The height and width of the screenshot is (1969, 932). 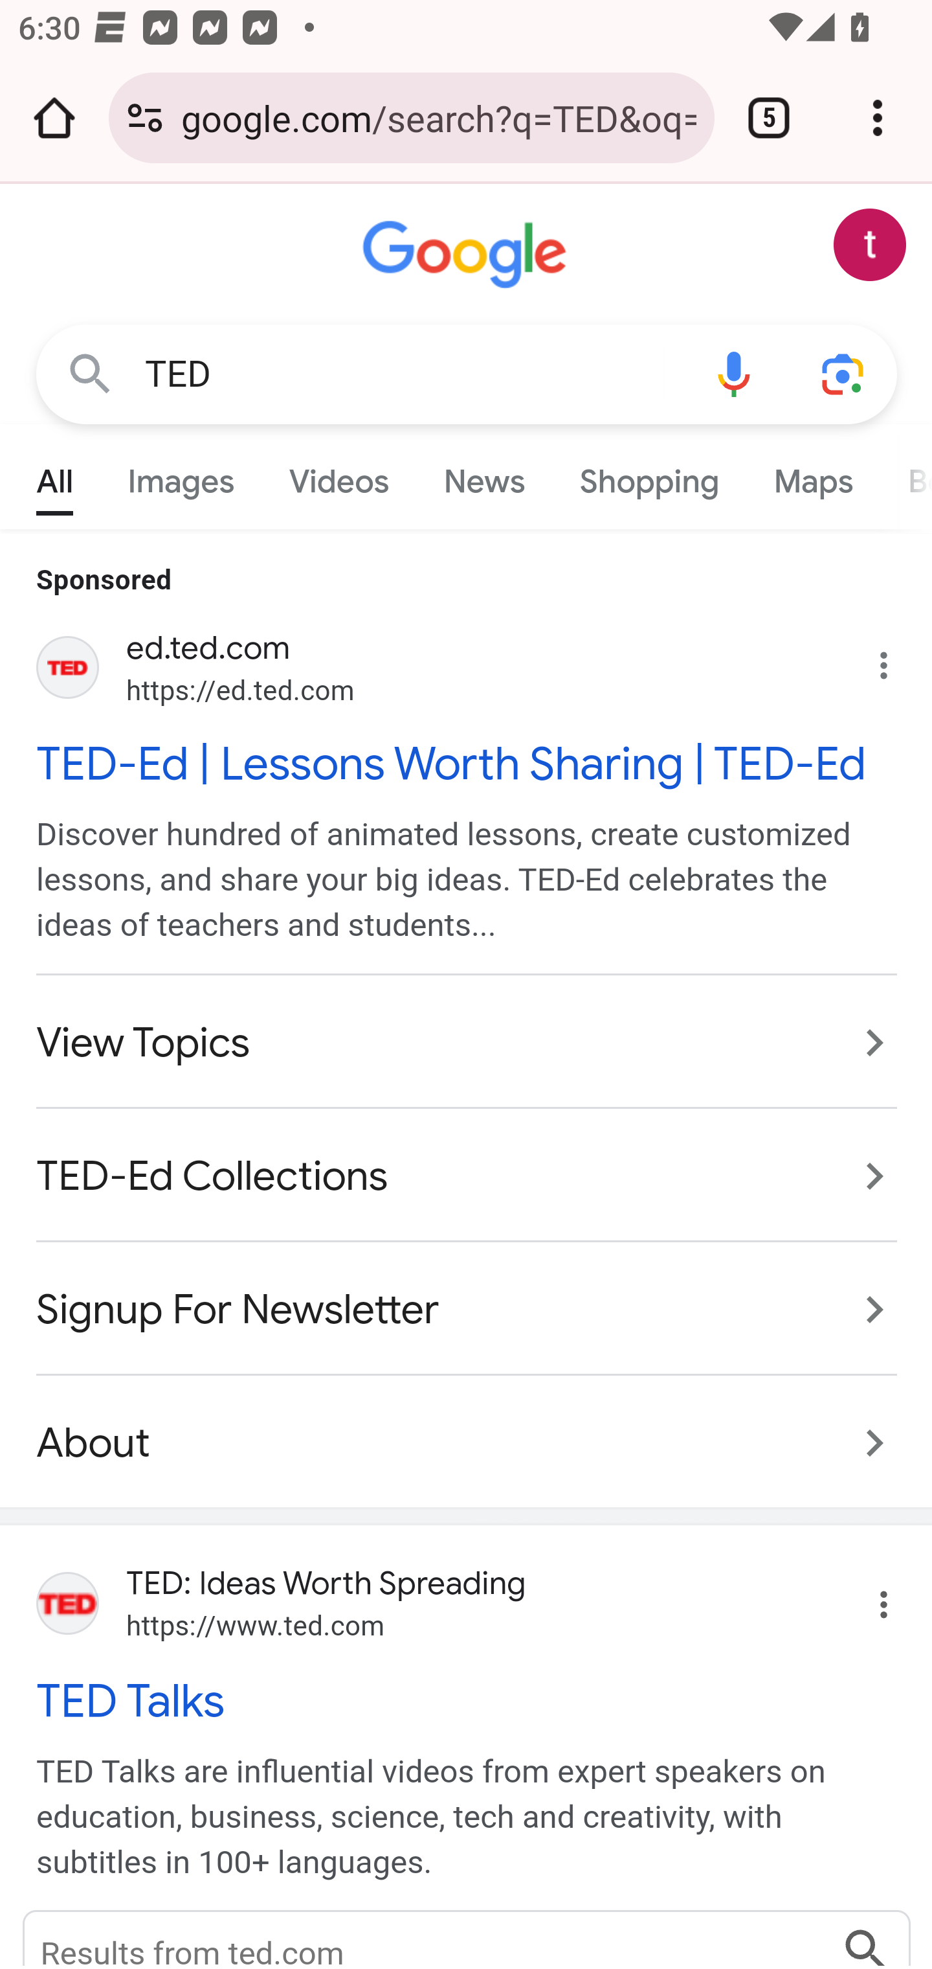 I want to click on Search using your camera or photos, so click(x=844, y=373).